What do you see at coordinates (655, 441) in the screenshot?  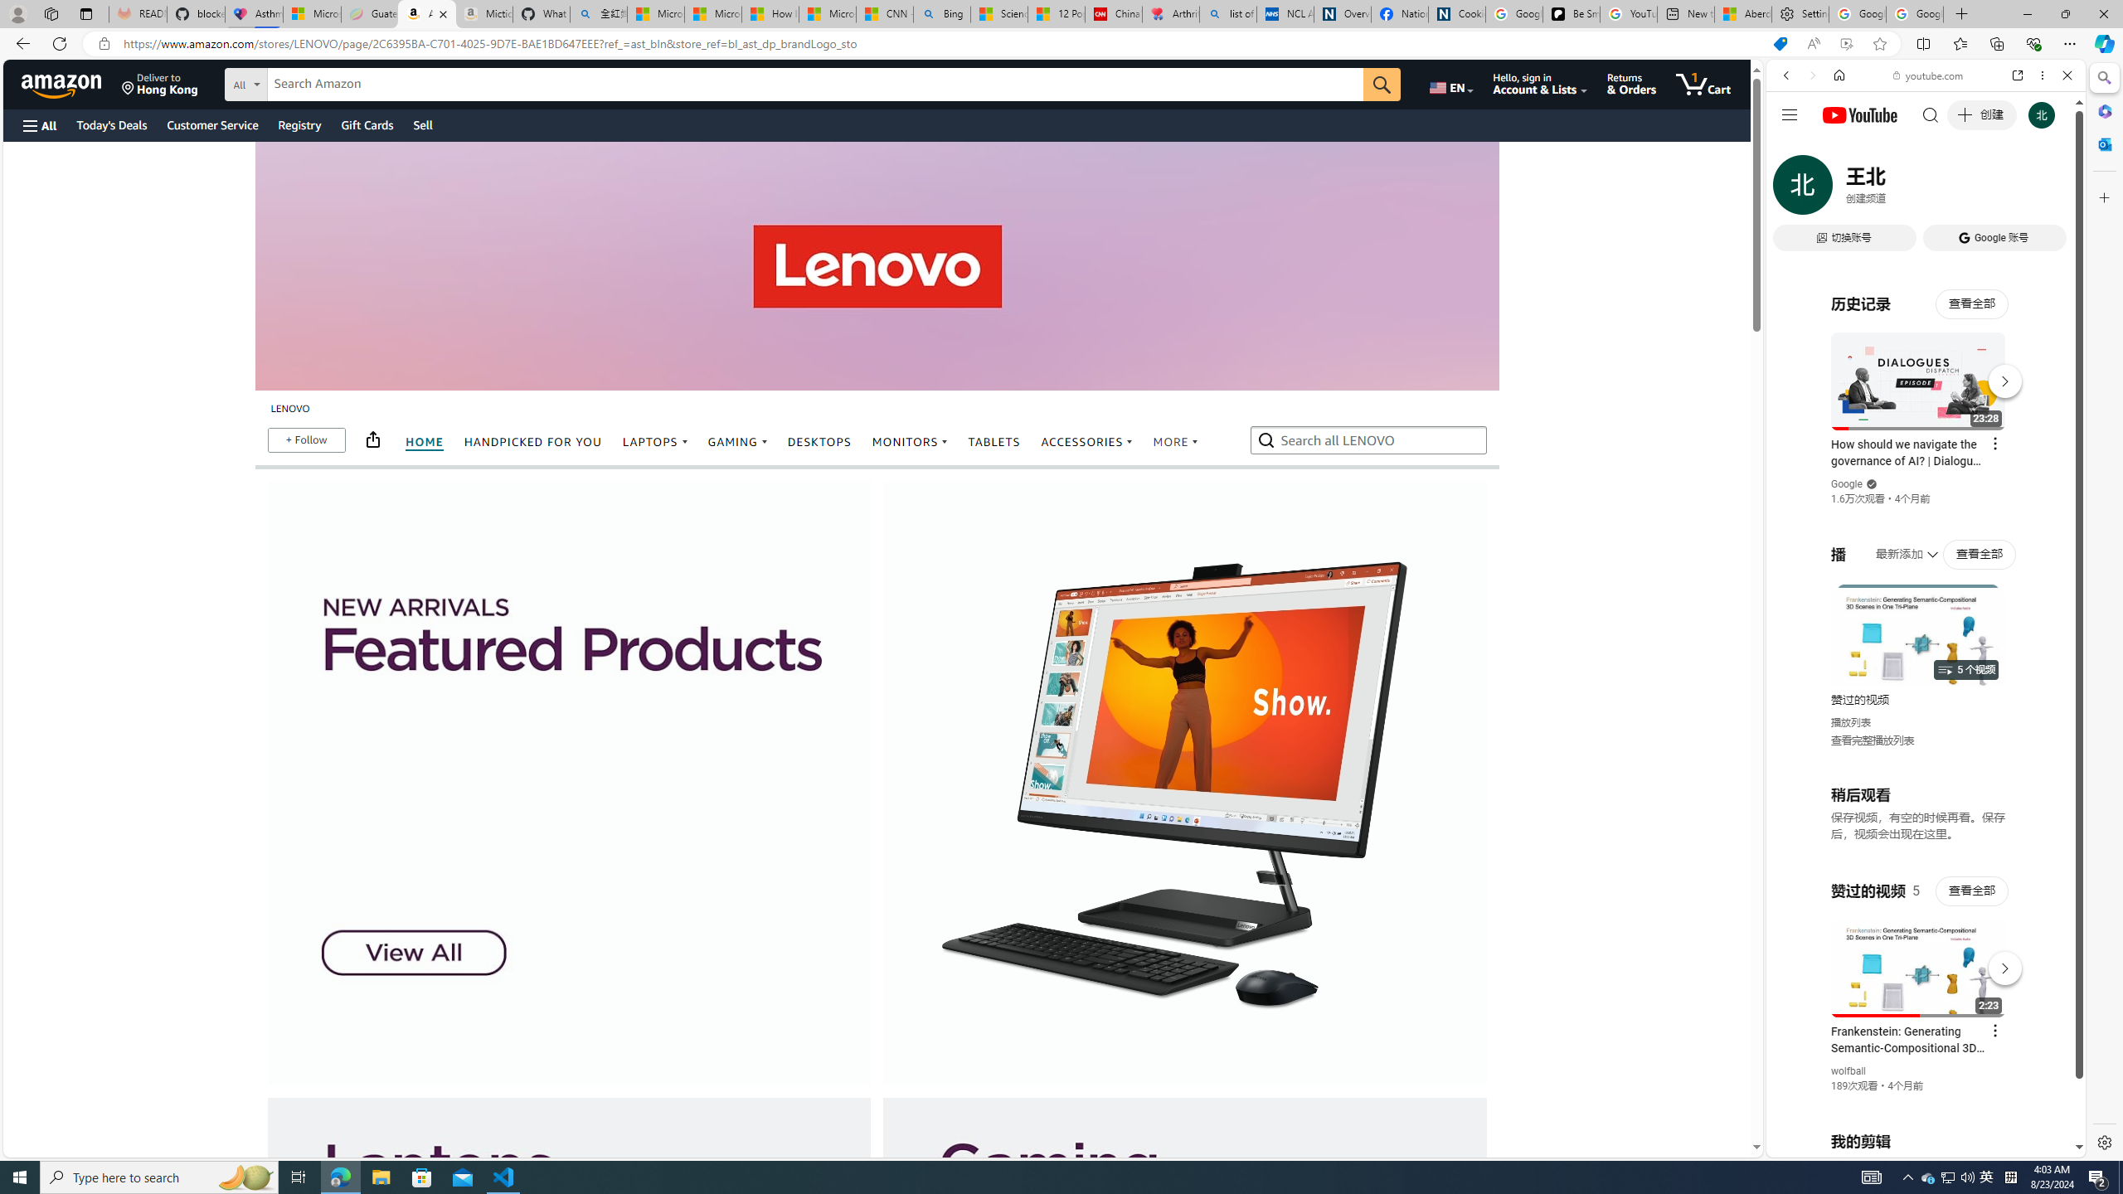 I see `LAPTOPS` at bounding box center [655, 441].